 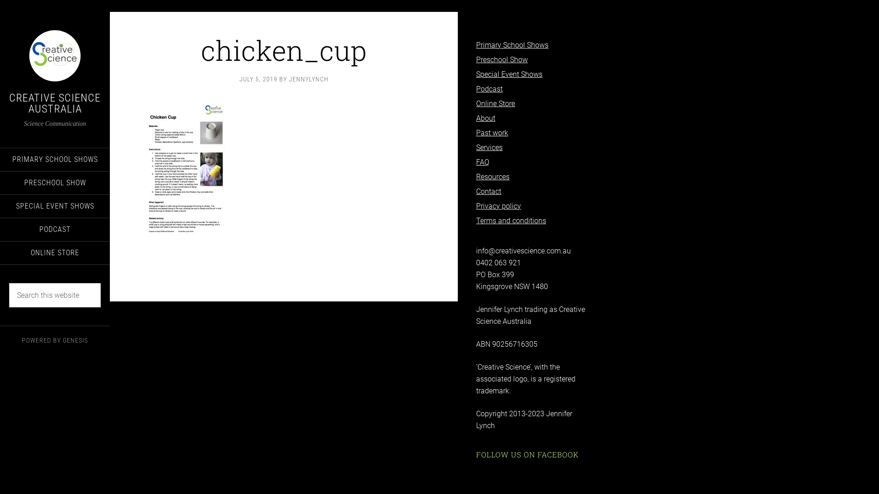 What do you see at coordinates (495, 103) in the screenshot?
I see `Online Store` at bounding box center [495, 103].